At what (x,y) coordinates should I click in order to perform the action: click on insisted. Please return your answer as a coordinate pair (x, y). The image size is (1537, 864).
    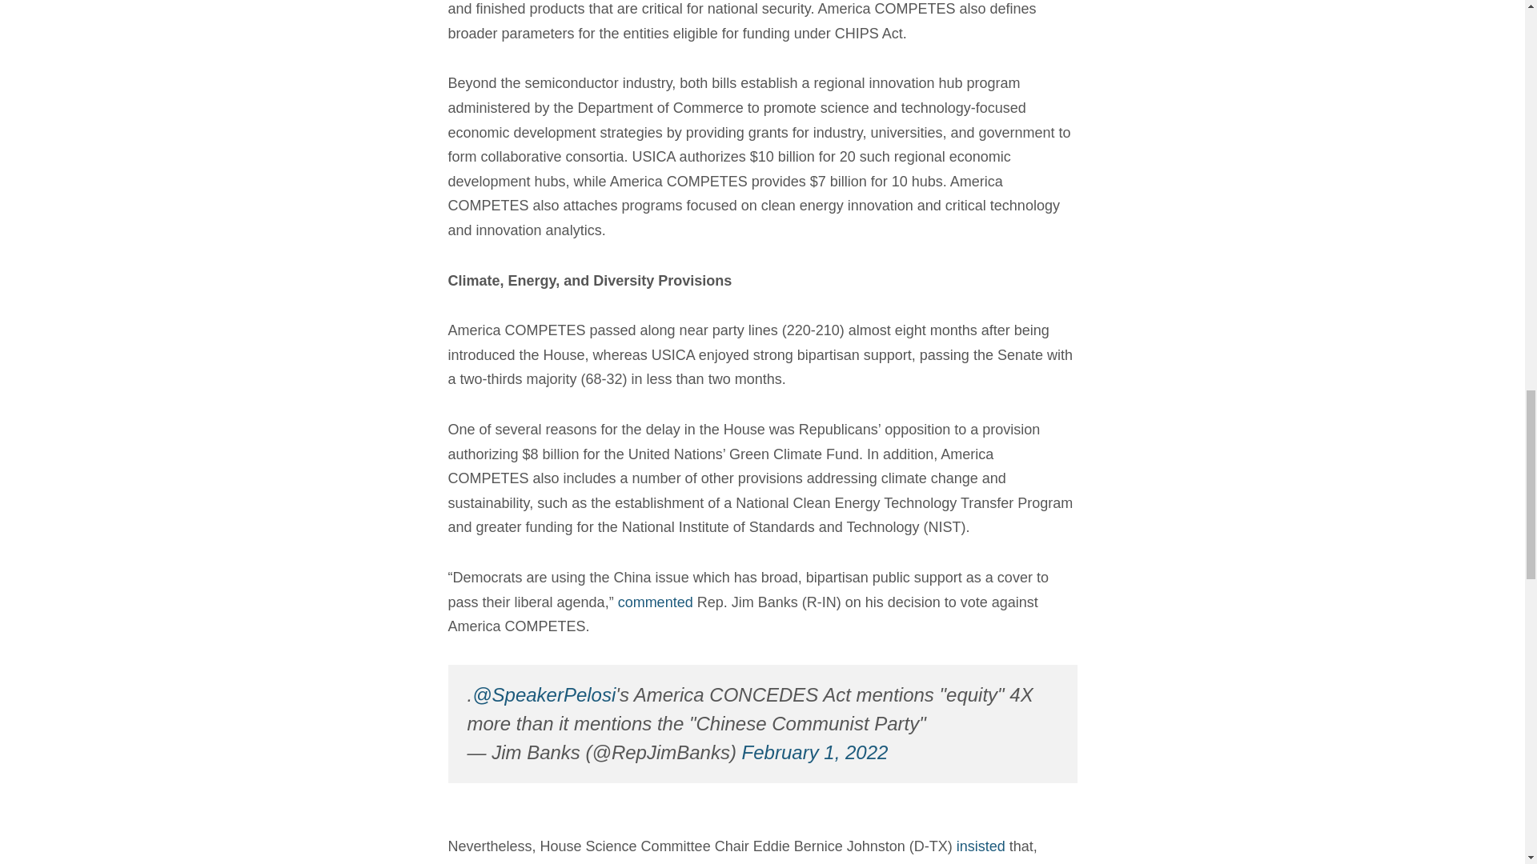
    Looking at the image, I should click on (980, 846).